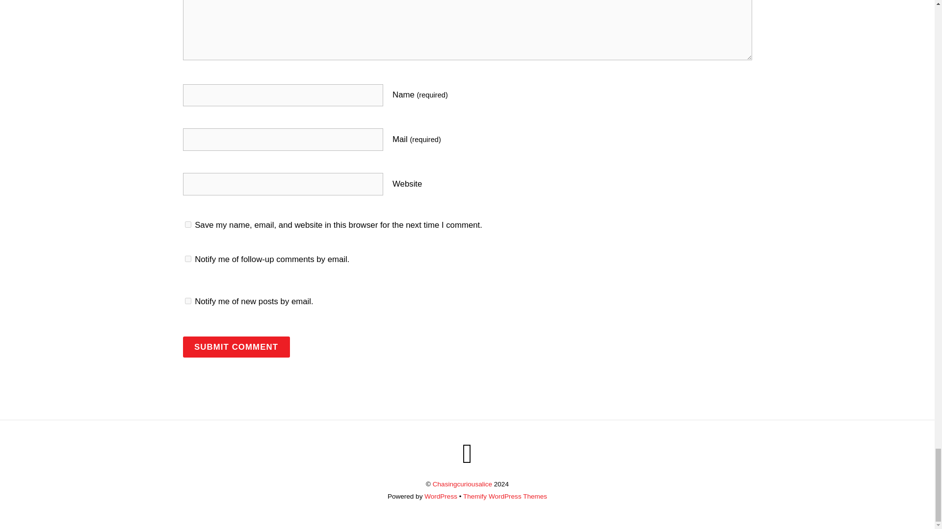  What do you see at coordinates (187, 301) in the screenshot?
I see `subscribe` at bounding box center [187, 301].